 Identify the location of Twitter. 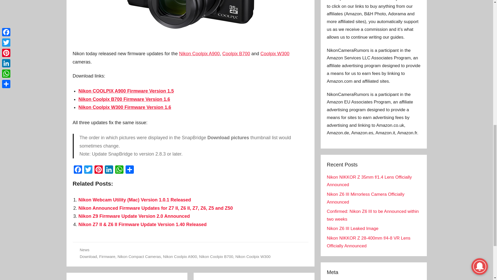
(88, 170).